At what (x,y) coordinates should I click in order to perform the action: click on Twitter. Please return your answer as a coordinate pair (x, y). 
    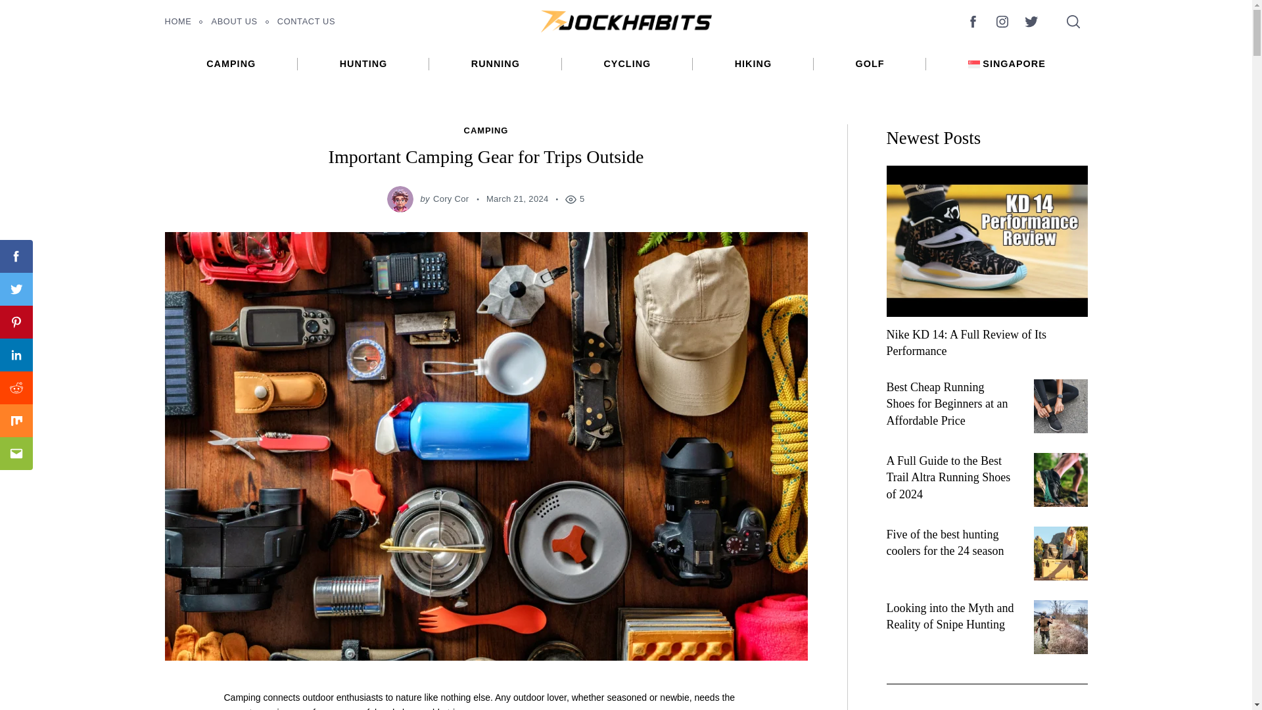
    Looking at the image, I should click on (16, 289).